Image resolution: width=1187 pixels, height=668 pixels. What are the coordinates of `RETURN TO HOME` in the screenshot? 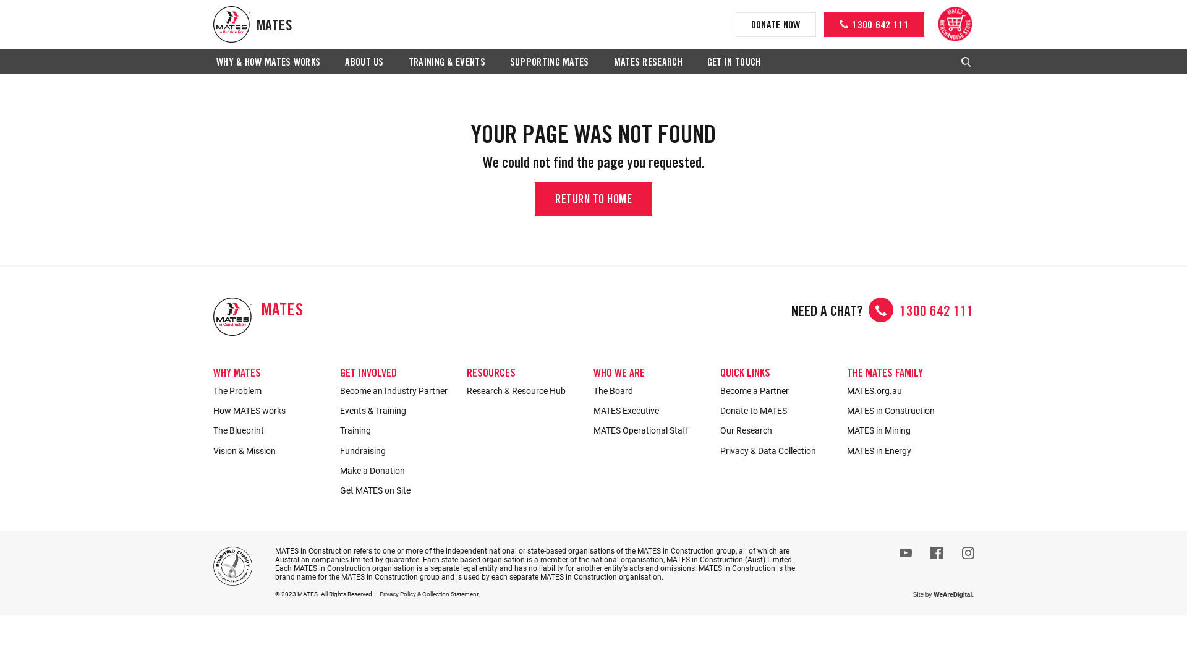 It's located at (593, 199).